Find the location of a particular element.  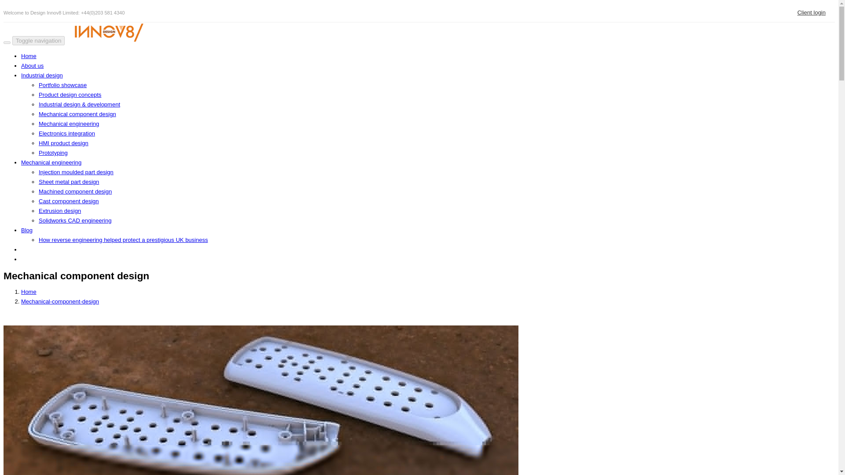

Prototyping is located at coordinates (53, 153).